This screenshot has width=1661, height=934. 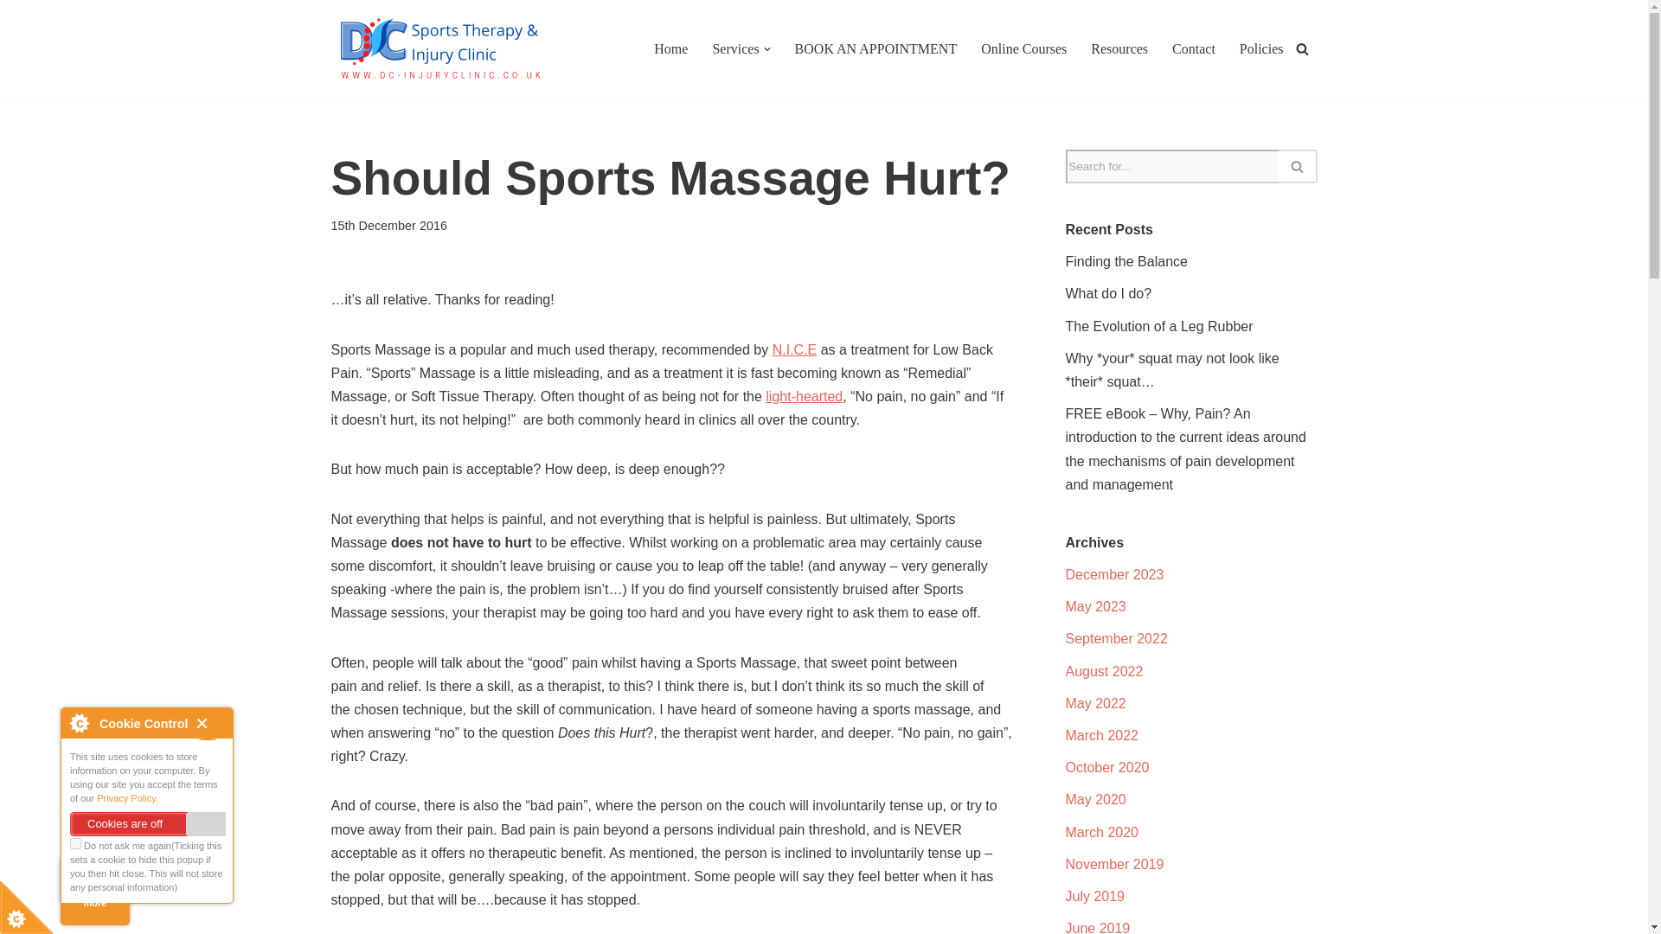 I want to click on Policies, so click(x=1261, y=48).